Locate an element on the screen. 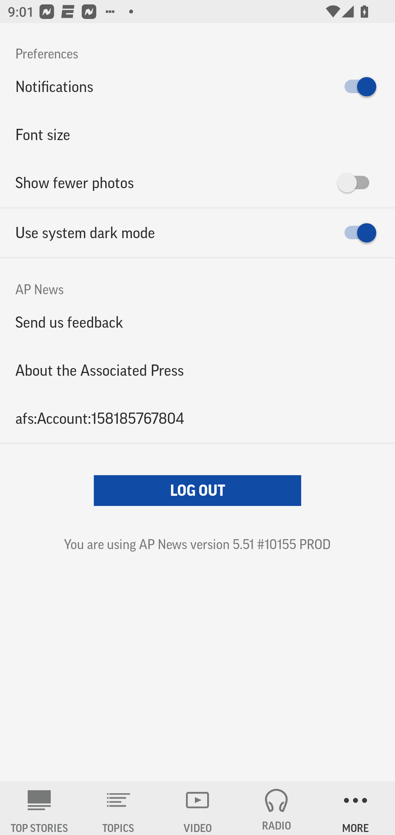 This screenshot has width=395, height=835. About the Associated Press is located at coordinates (198, 370).